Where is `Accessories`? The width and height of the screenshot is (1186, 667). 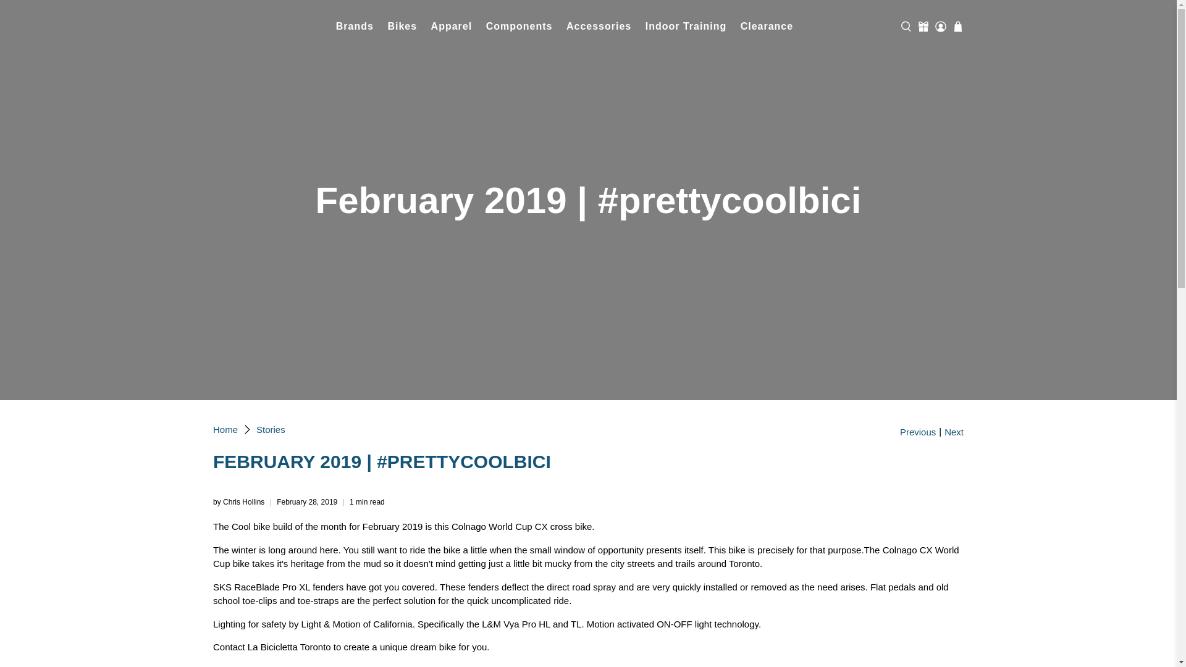 Accessories is located at coordinates (599, 27).